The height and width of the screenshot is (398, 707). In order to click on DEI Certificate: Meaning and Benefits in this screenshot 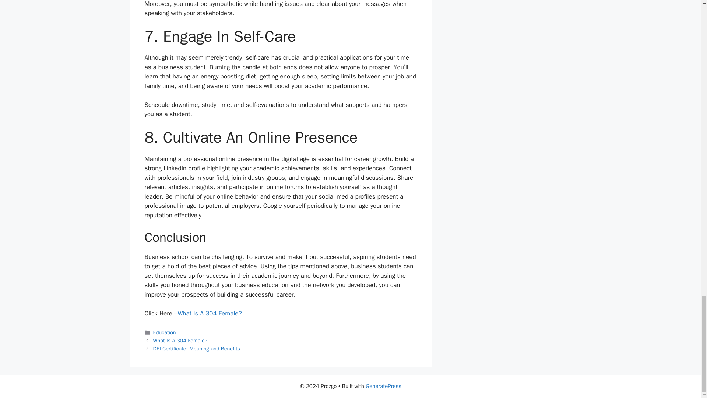, I will do `click(197, 349)`.